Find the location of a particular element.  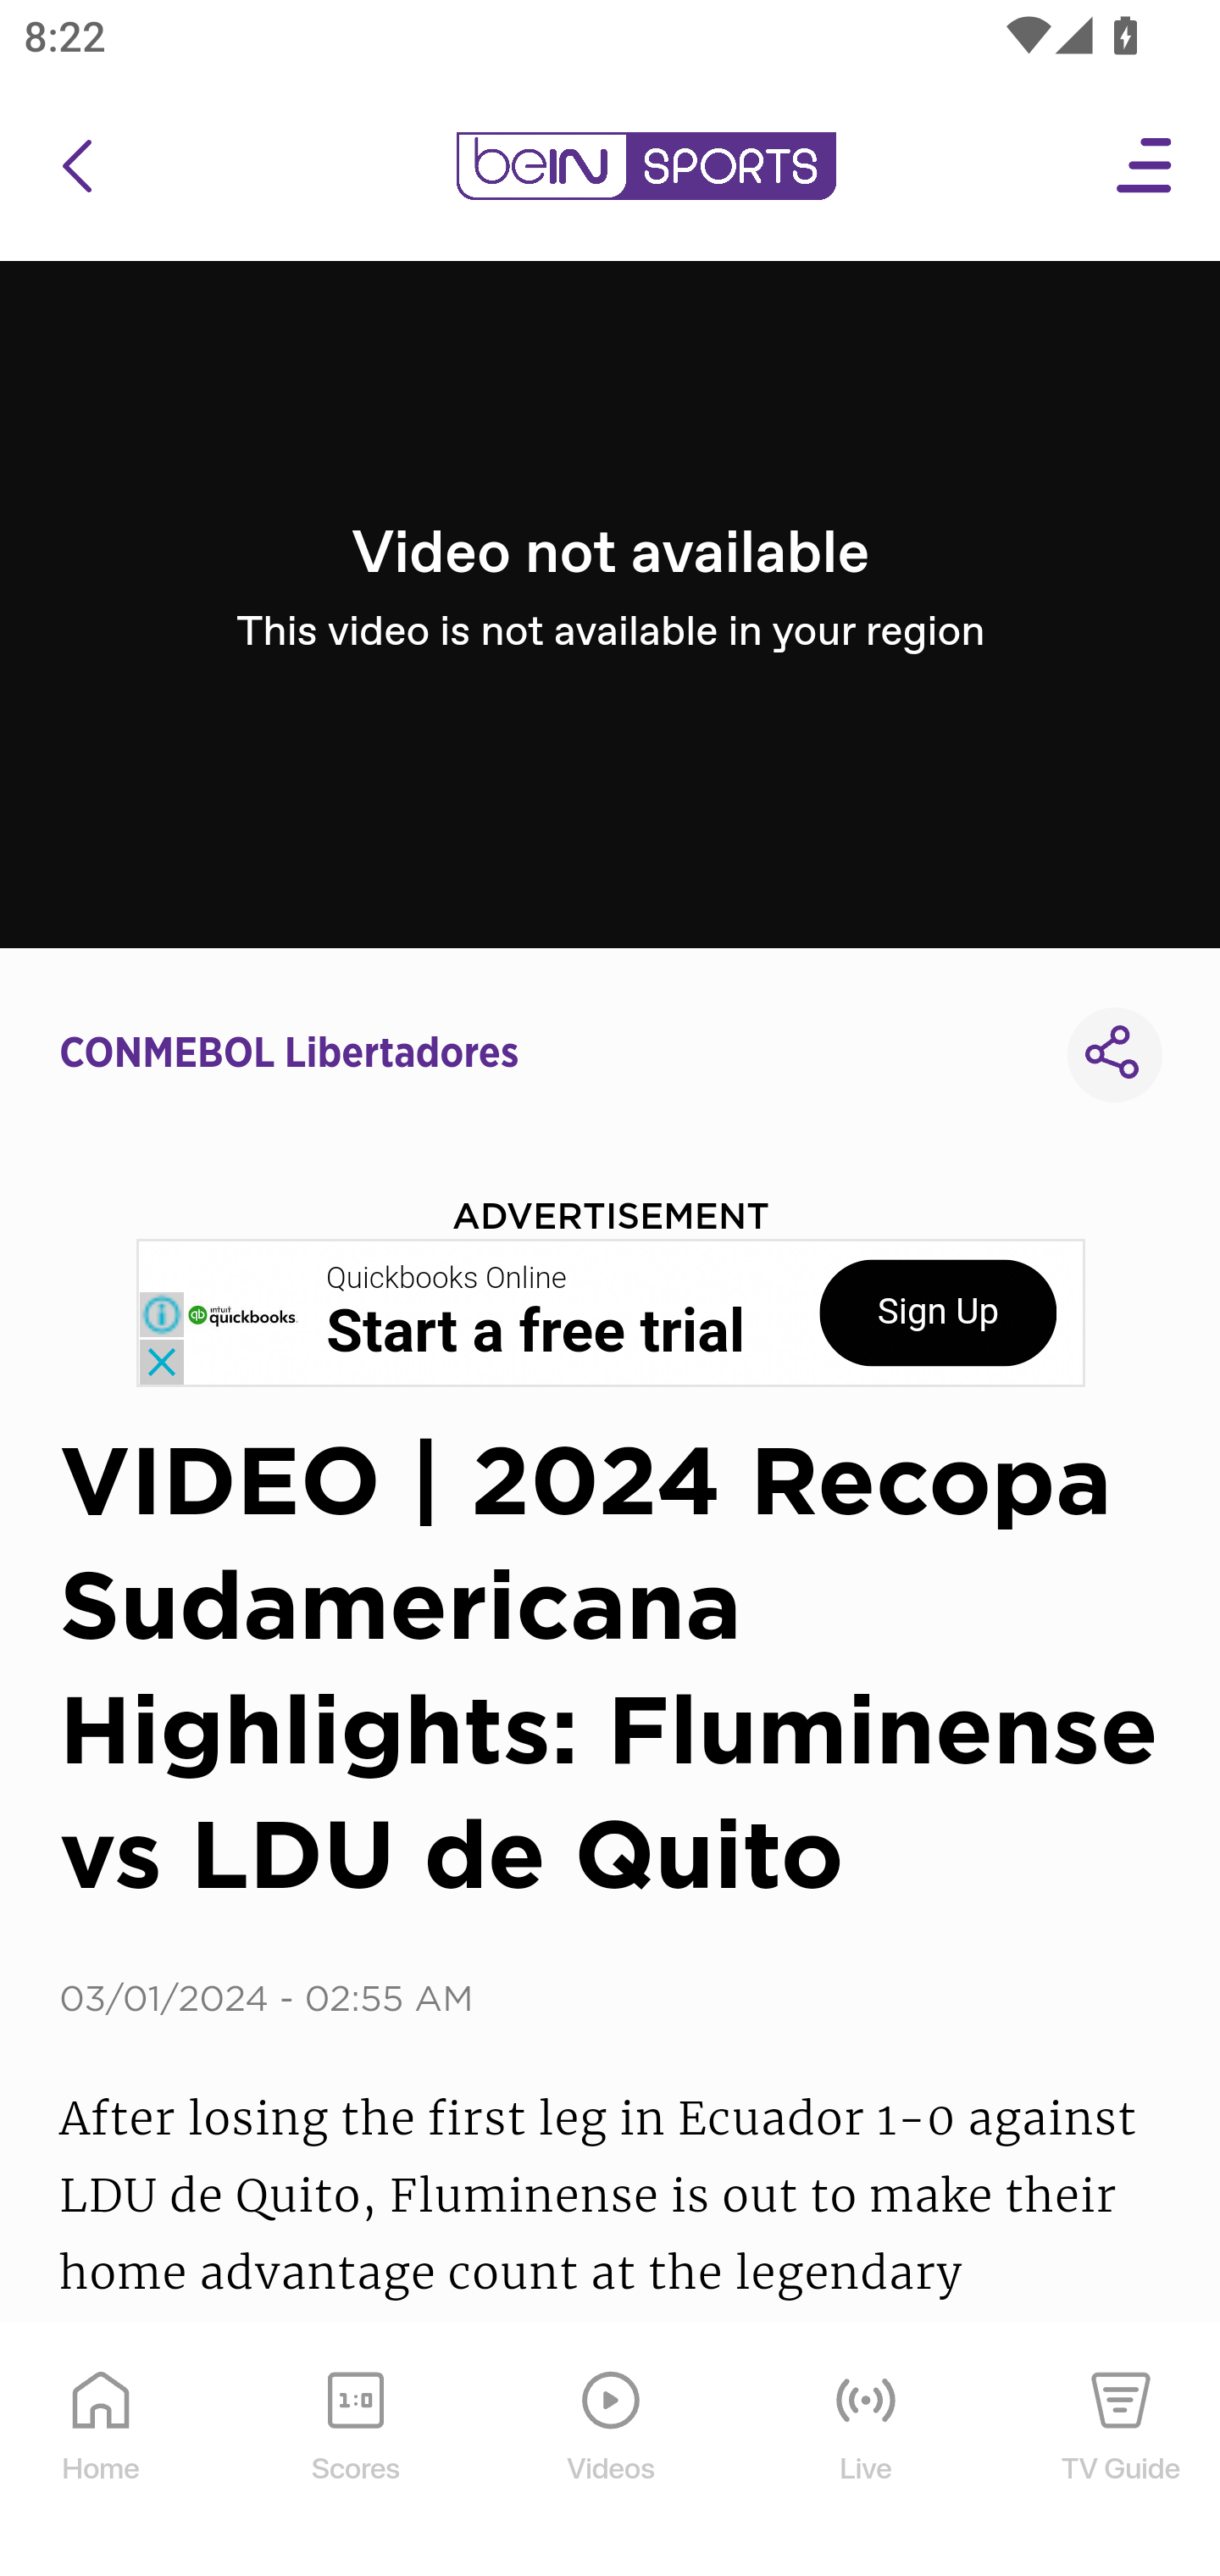

Home Home Icon Home is located at coordinates (102, 2451).